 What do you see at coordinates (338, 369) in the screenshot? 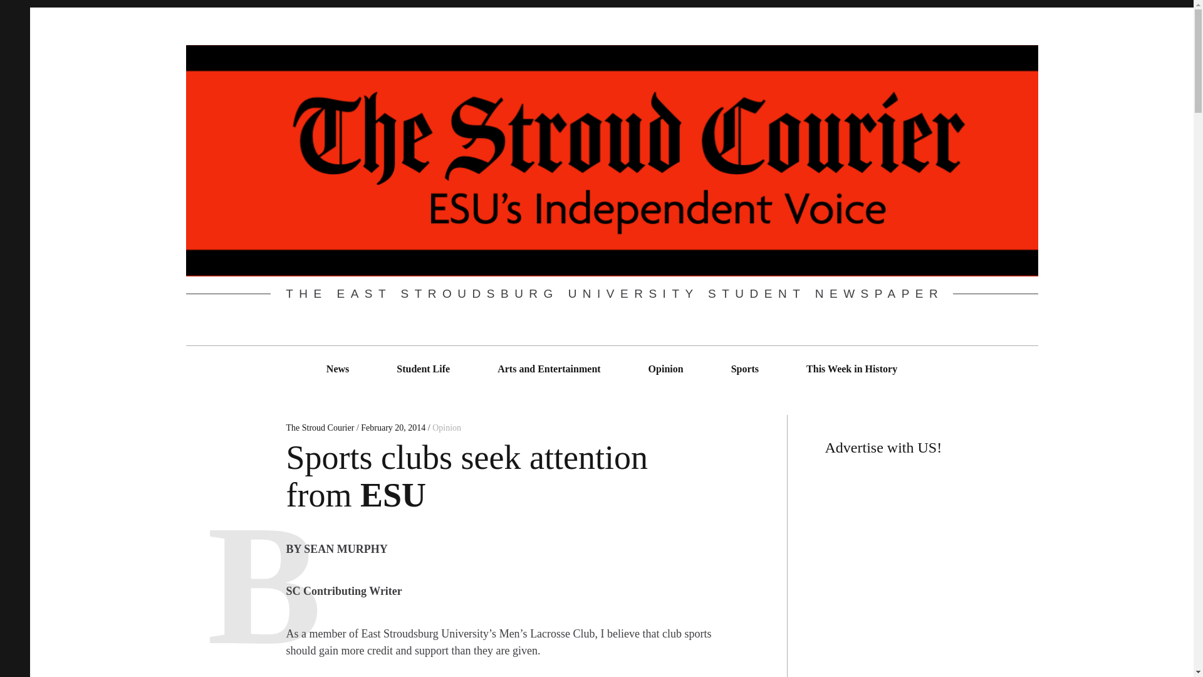
I see `News` at bounding box center [338, 369].